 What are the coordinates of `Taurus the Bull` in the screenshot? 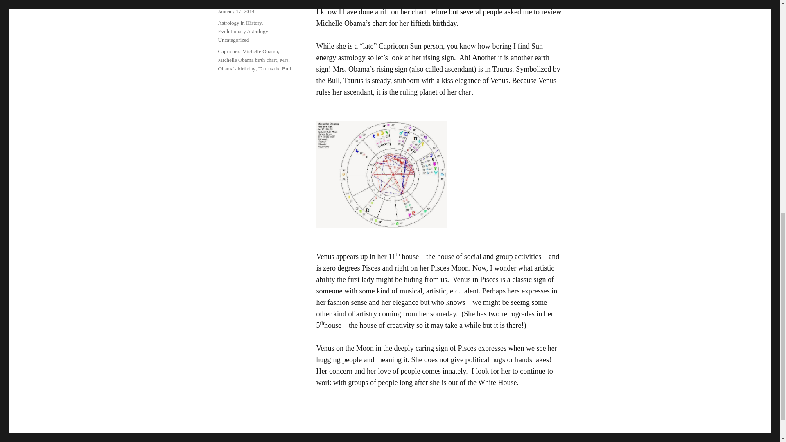 It's located at (274, 68).